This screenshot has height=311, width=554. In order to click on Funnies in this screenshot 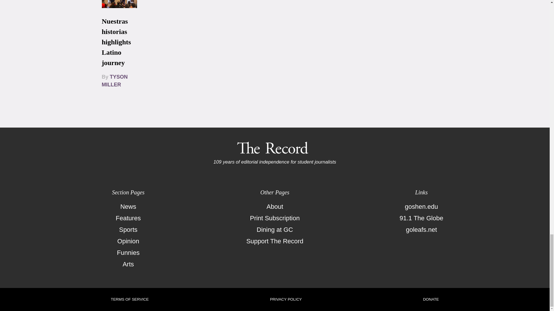, I will do `click(128, 253)`.